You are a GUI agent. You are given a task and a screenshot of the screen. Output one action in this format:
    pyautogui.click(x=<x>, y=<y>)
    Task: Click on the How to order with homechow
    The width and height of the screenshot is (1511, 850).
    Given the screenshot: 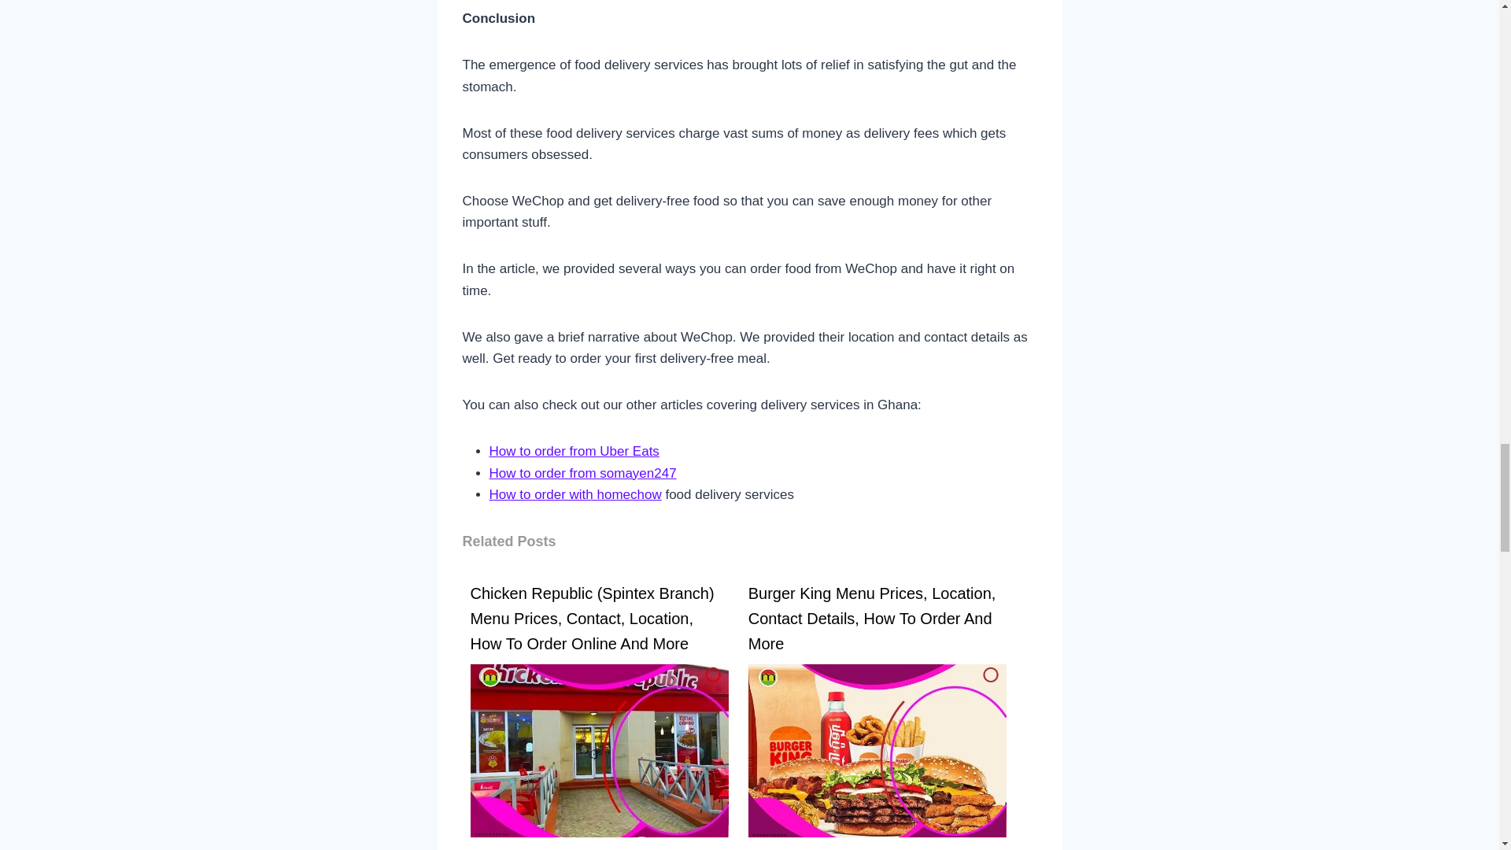 What is the action you would take?
    pyautogui.click(x=575, y=494)
    